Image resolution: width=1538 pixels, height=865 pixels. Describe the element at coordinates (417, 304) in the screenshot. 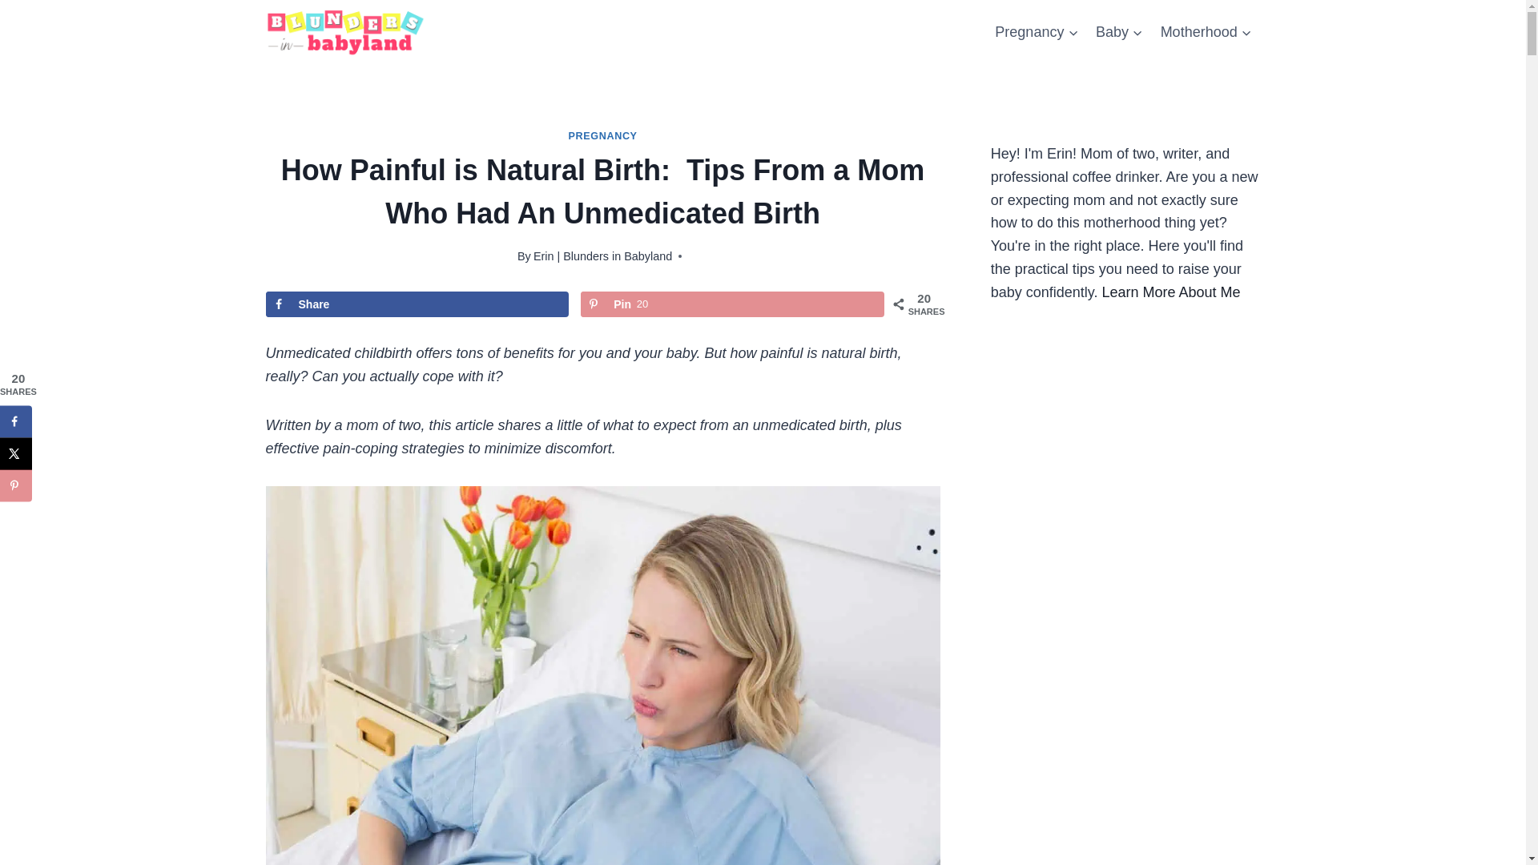

I see `Share on Facebook` at that location.